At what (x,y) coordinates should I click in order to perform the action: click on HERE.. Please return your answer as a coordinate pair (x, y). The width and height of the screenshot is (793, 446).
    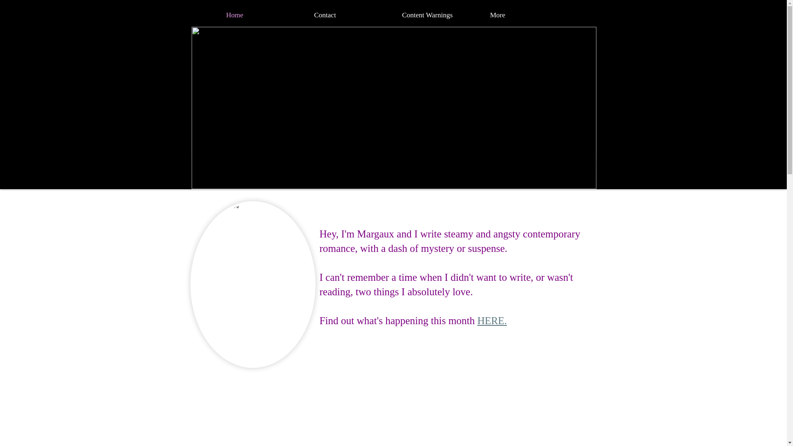
    Looking at the image, I should click on (492, 320).